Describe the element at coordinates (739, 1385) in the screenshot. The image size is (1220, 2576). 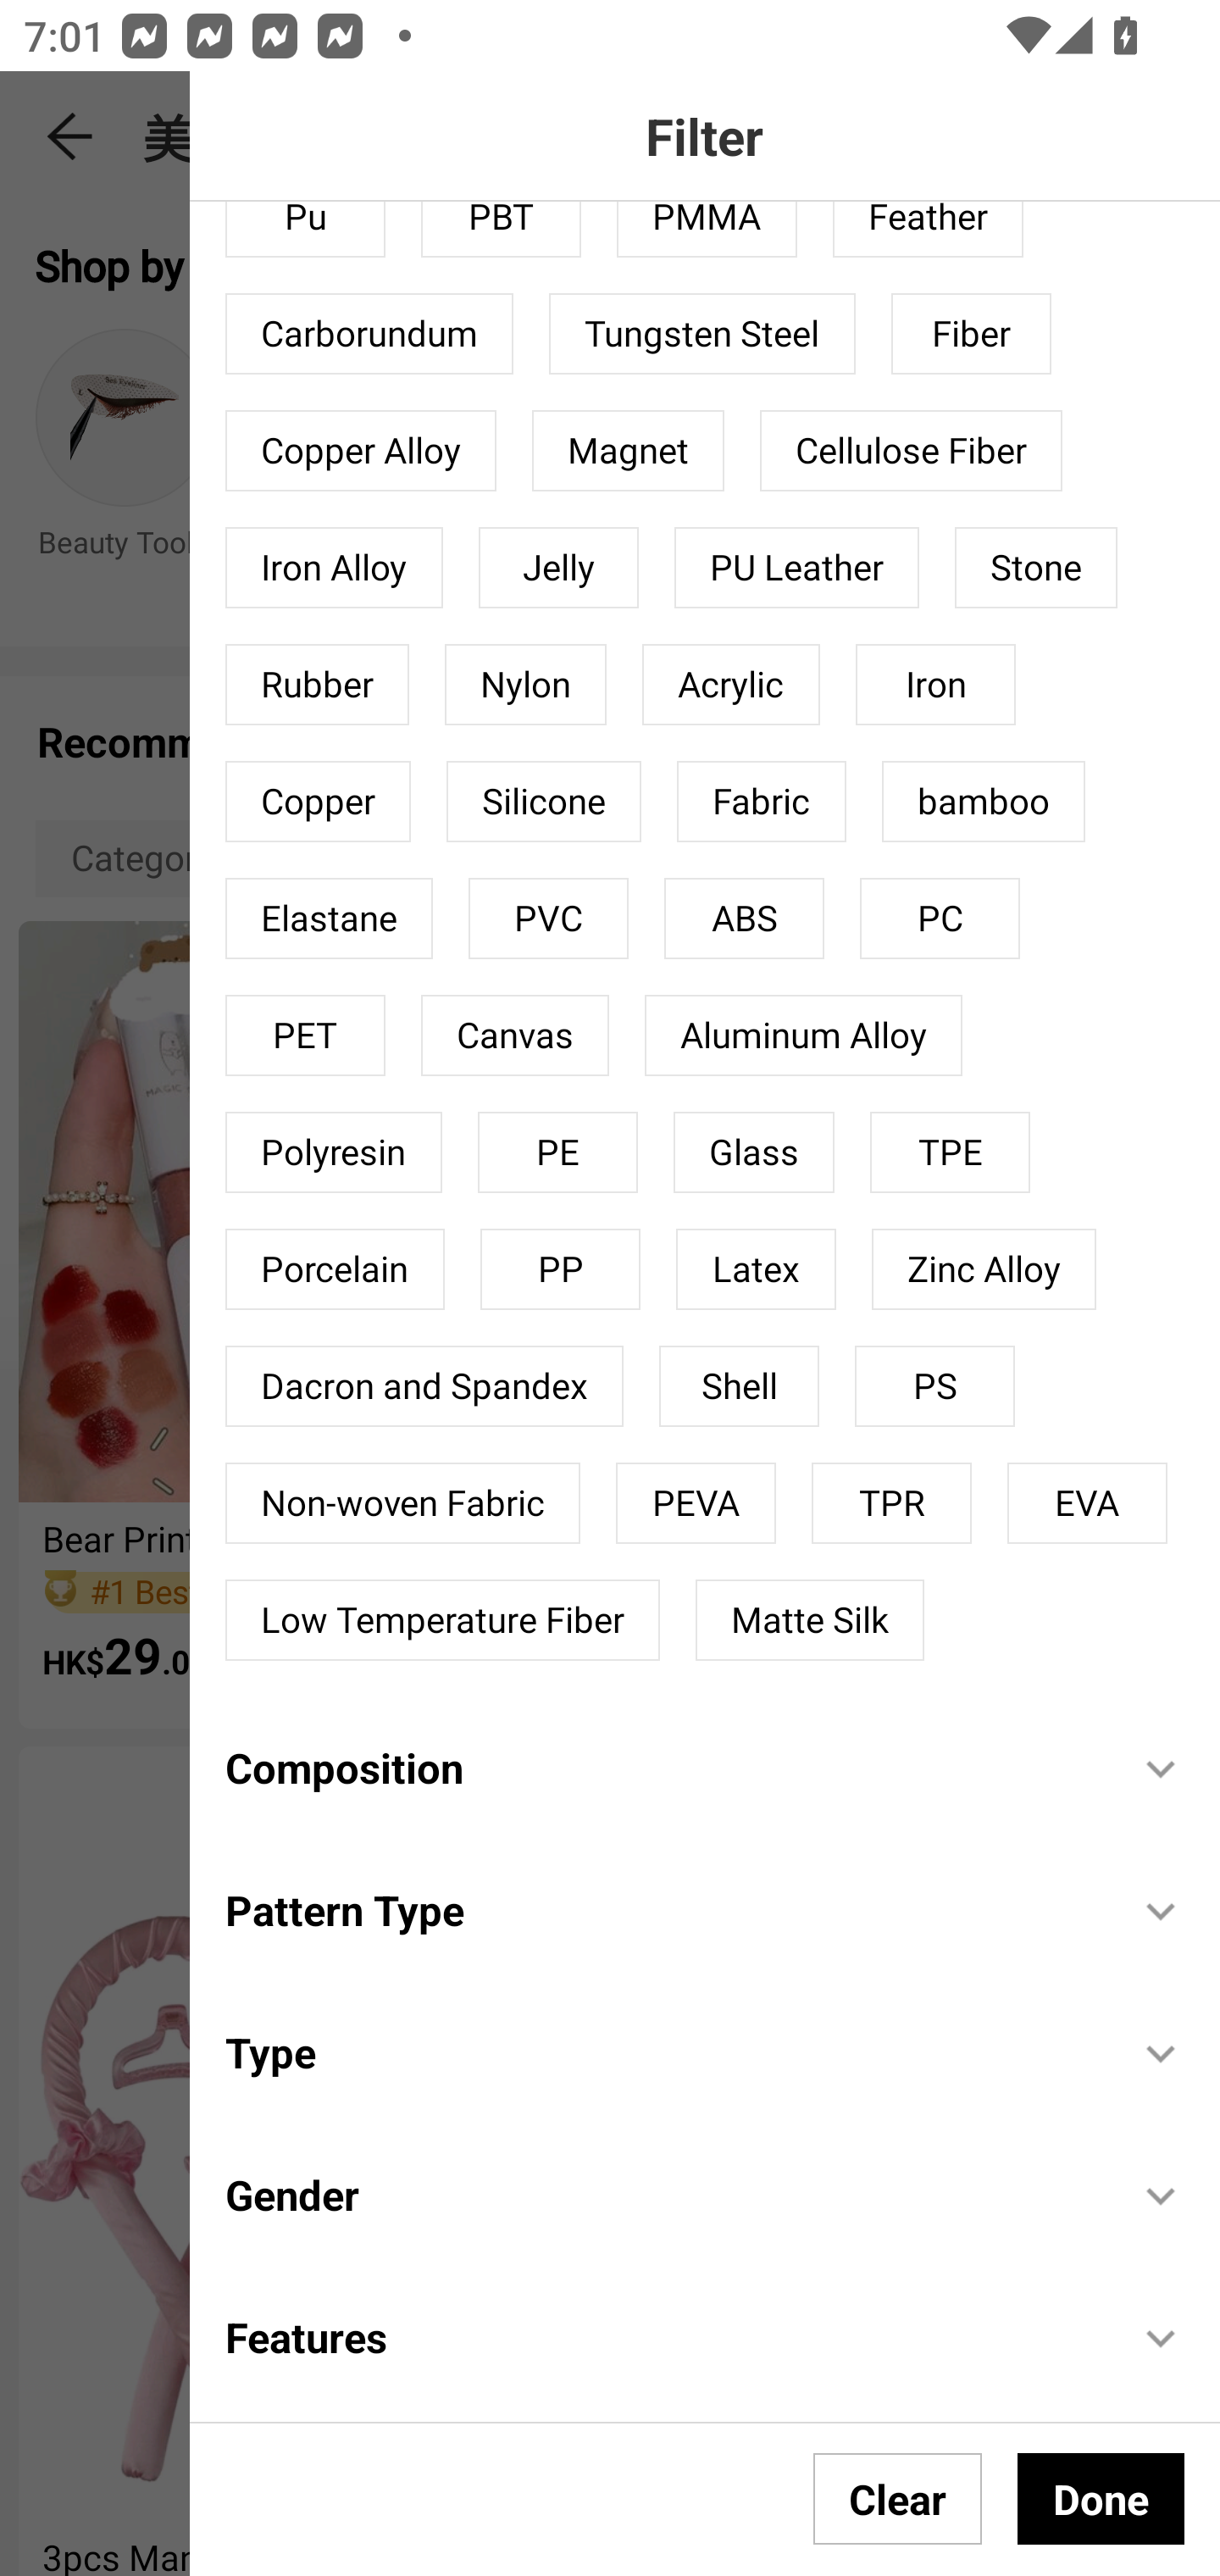
I see `Shell` at that location.